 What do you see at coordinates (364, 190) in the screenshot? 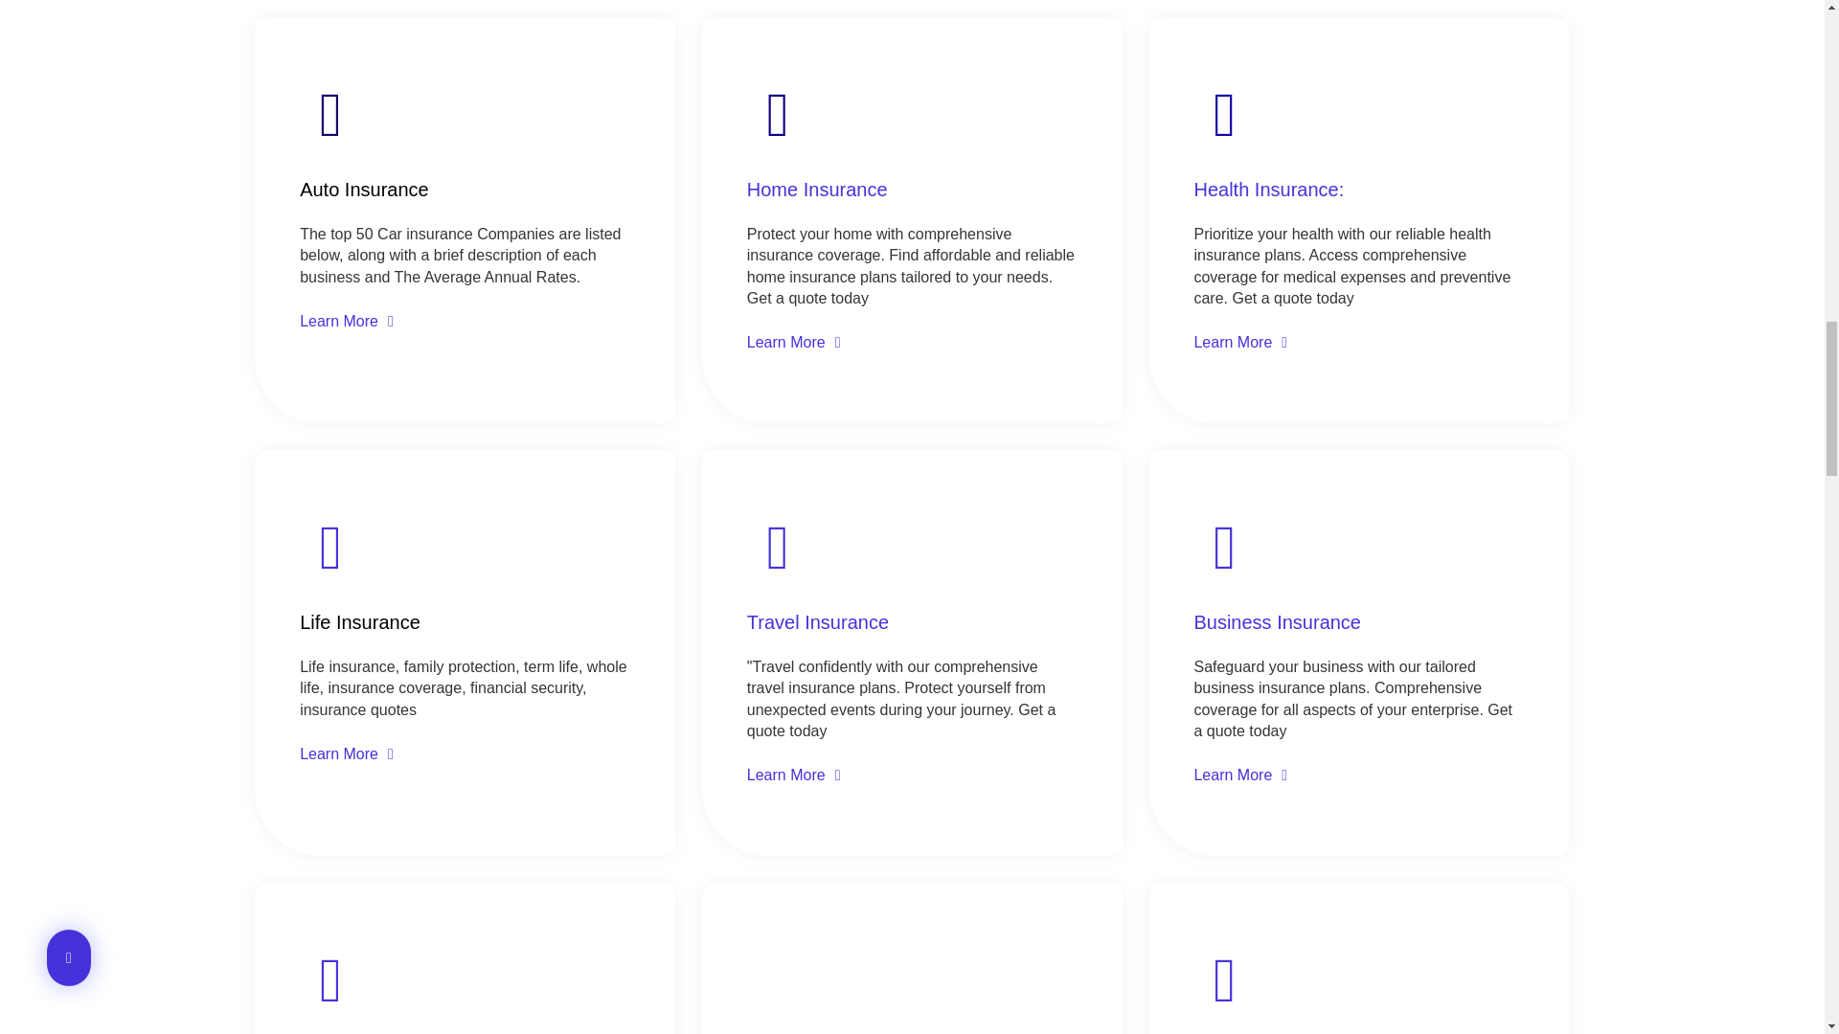
I see `Auto Insurance` at bounding box center [364, 190].